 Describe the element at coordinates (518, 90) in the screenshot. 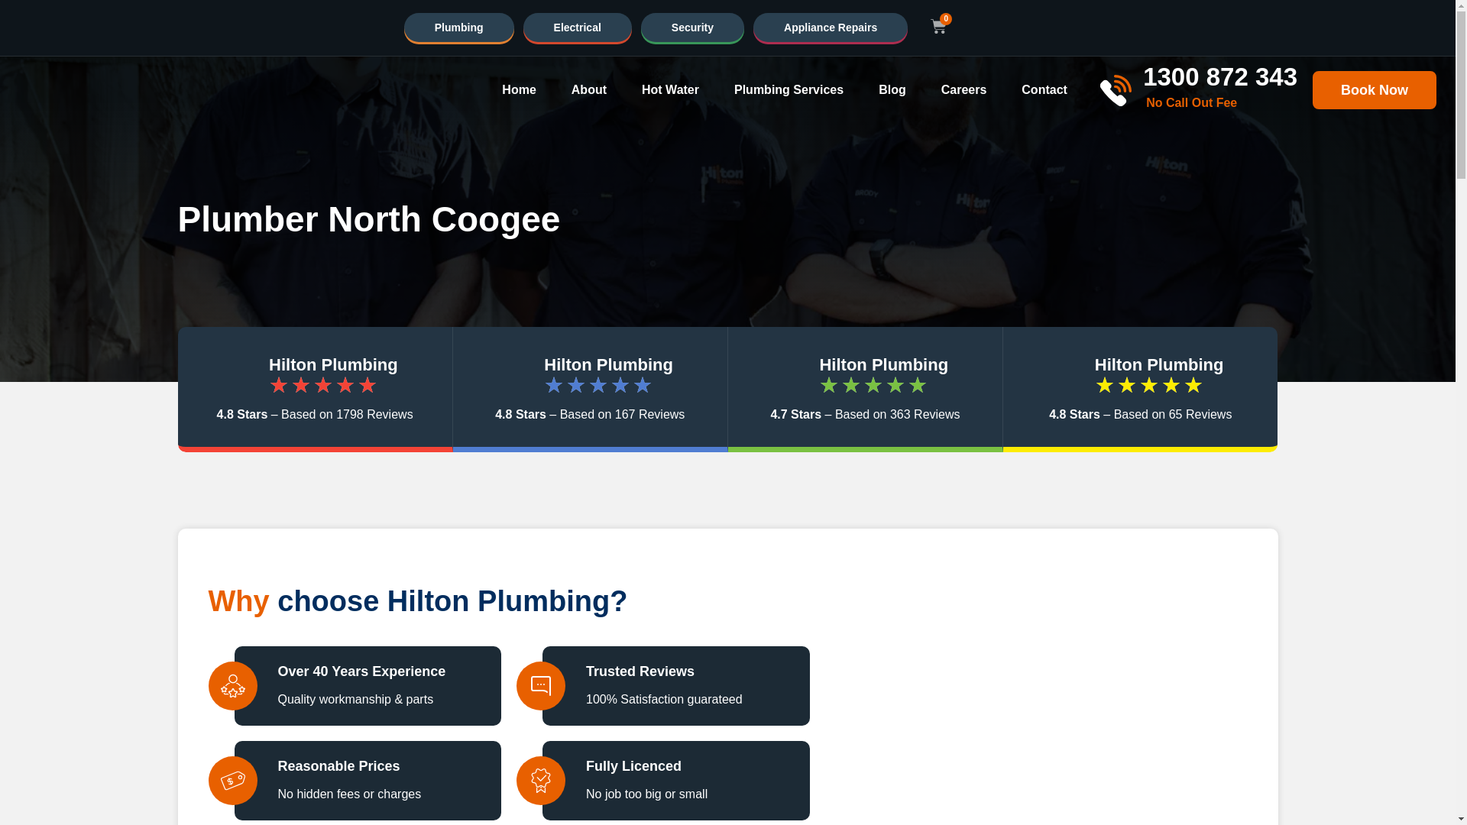

I see `Home` at that location.